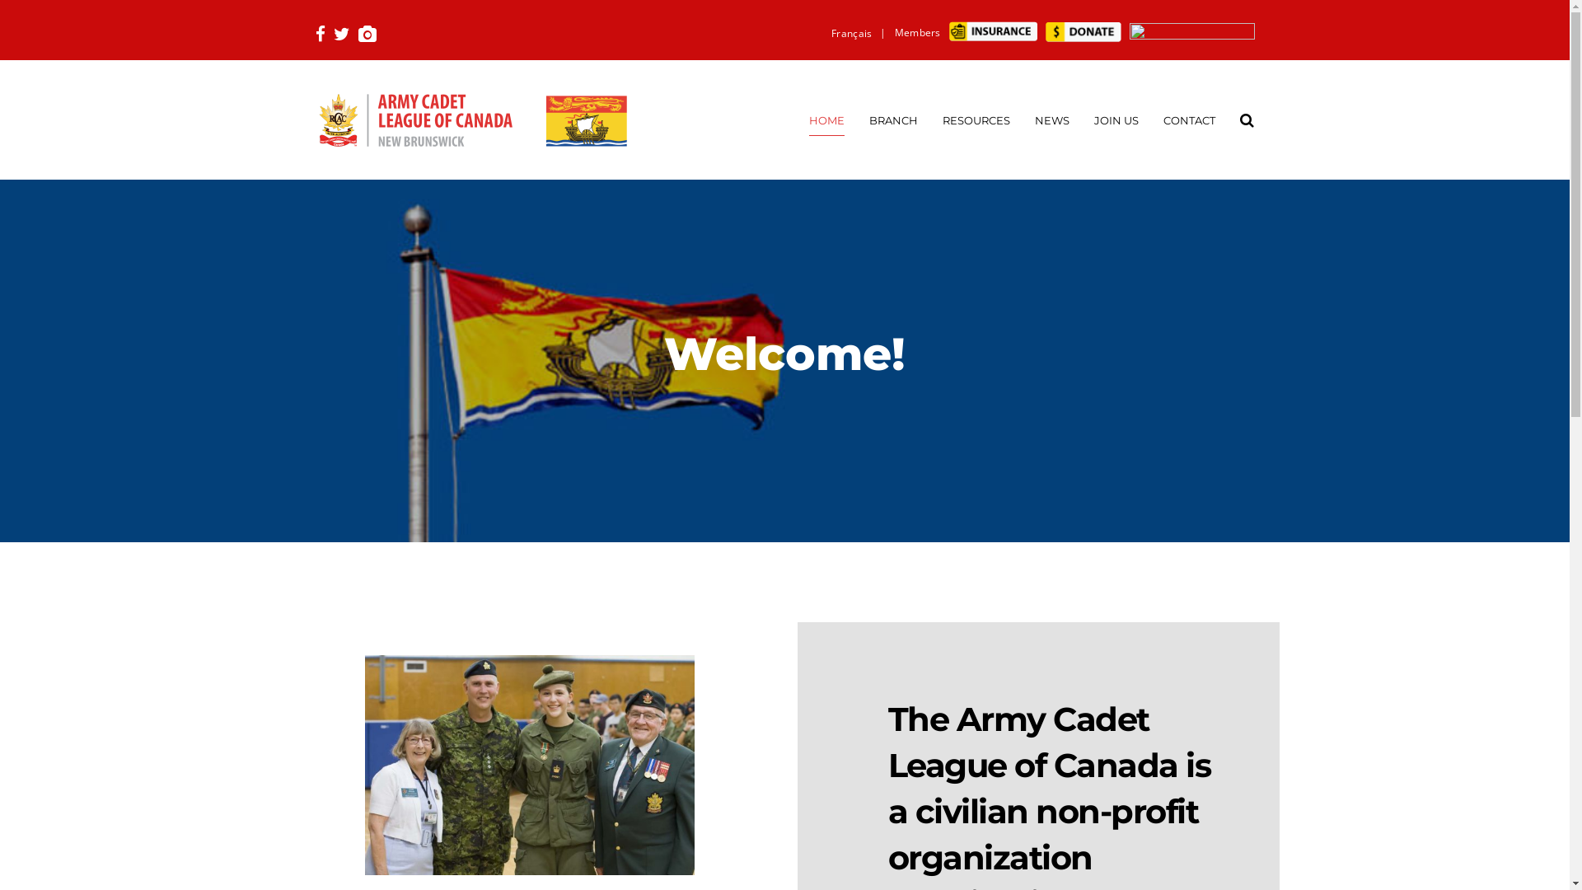  I want to click on BRANCH, so click(893, 119).